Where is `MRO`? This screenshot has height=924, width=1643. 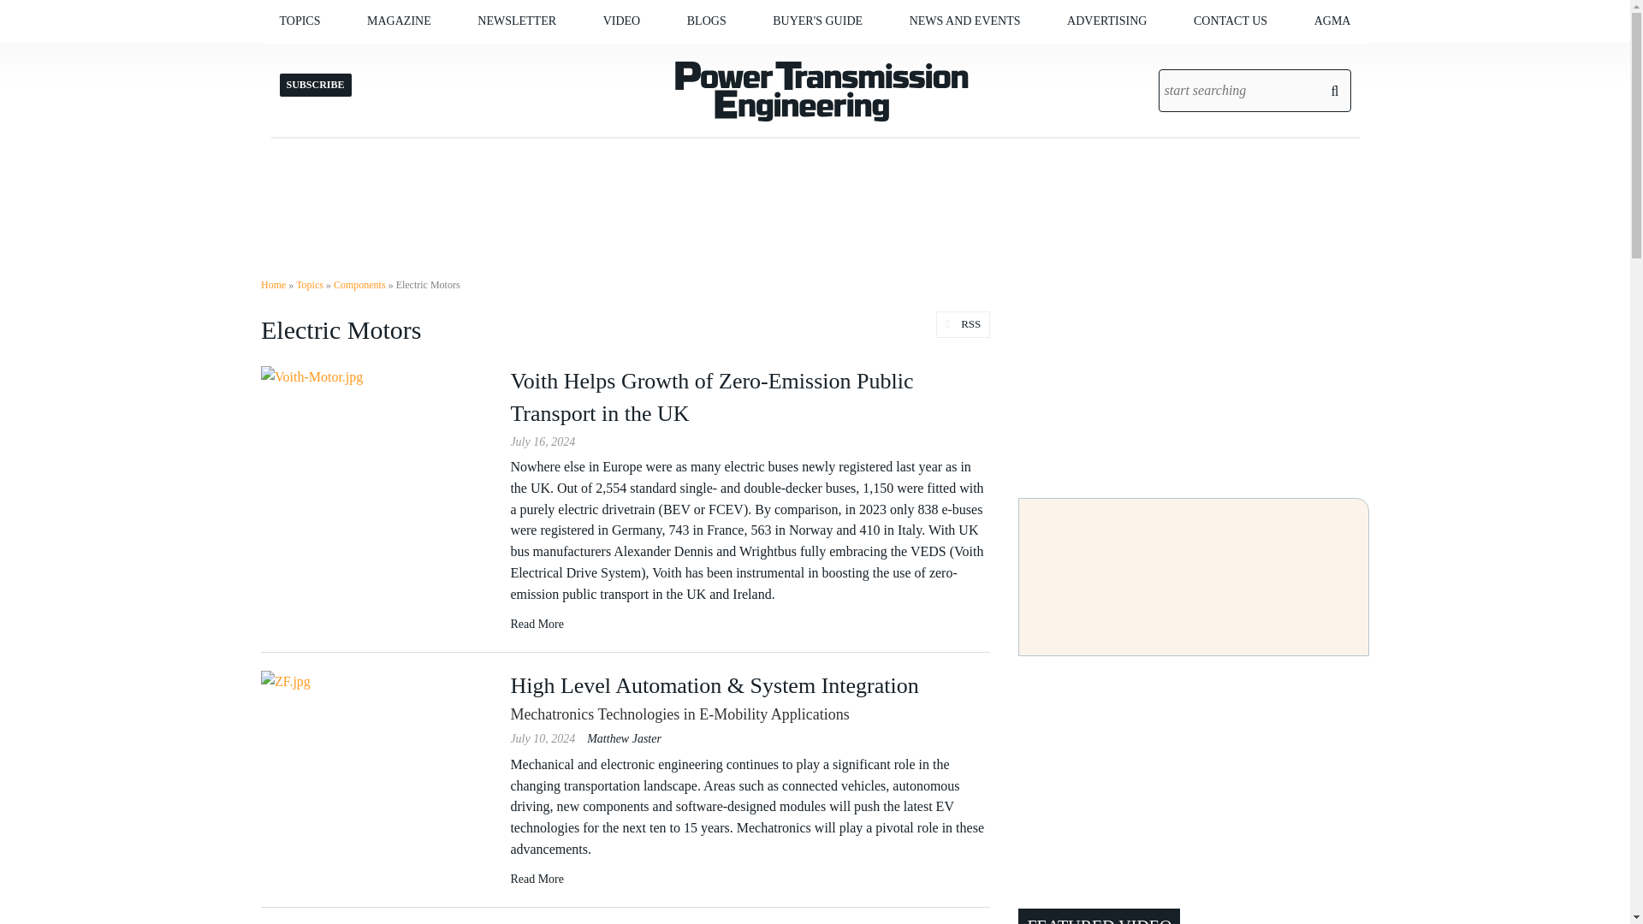
MRO is located at coordinates (390, 56).